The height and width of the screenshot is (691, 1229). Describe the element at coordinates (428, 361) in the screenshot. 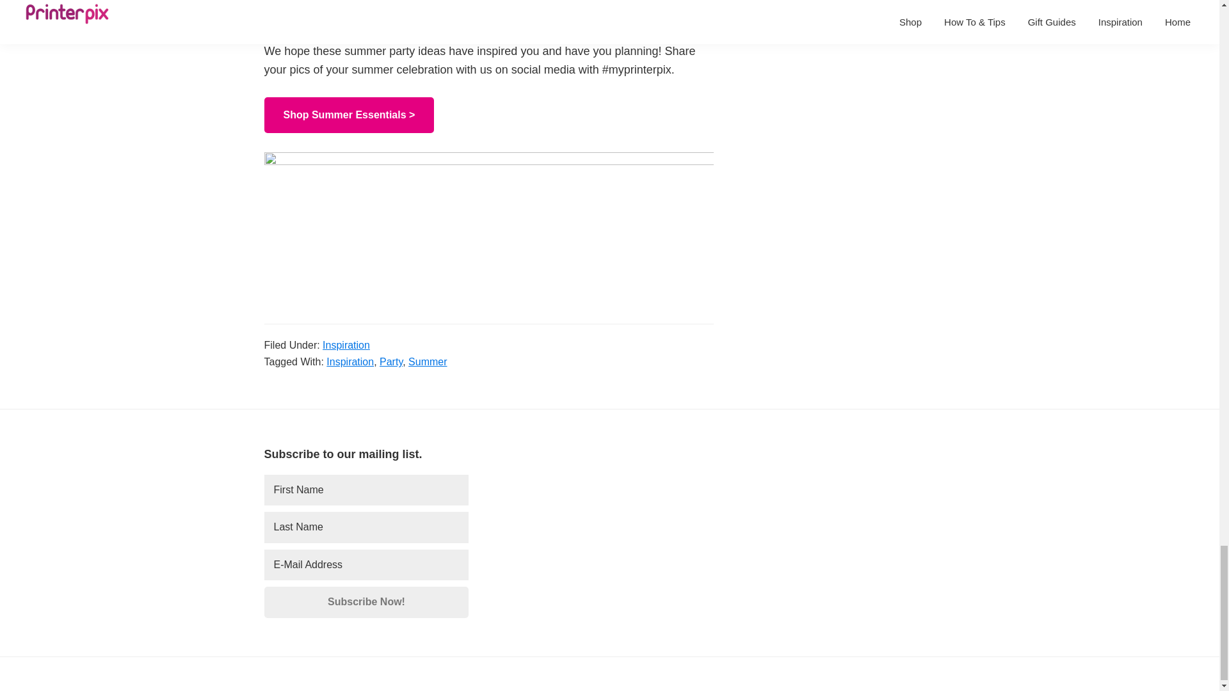

I see `Summer` at that location.